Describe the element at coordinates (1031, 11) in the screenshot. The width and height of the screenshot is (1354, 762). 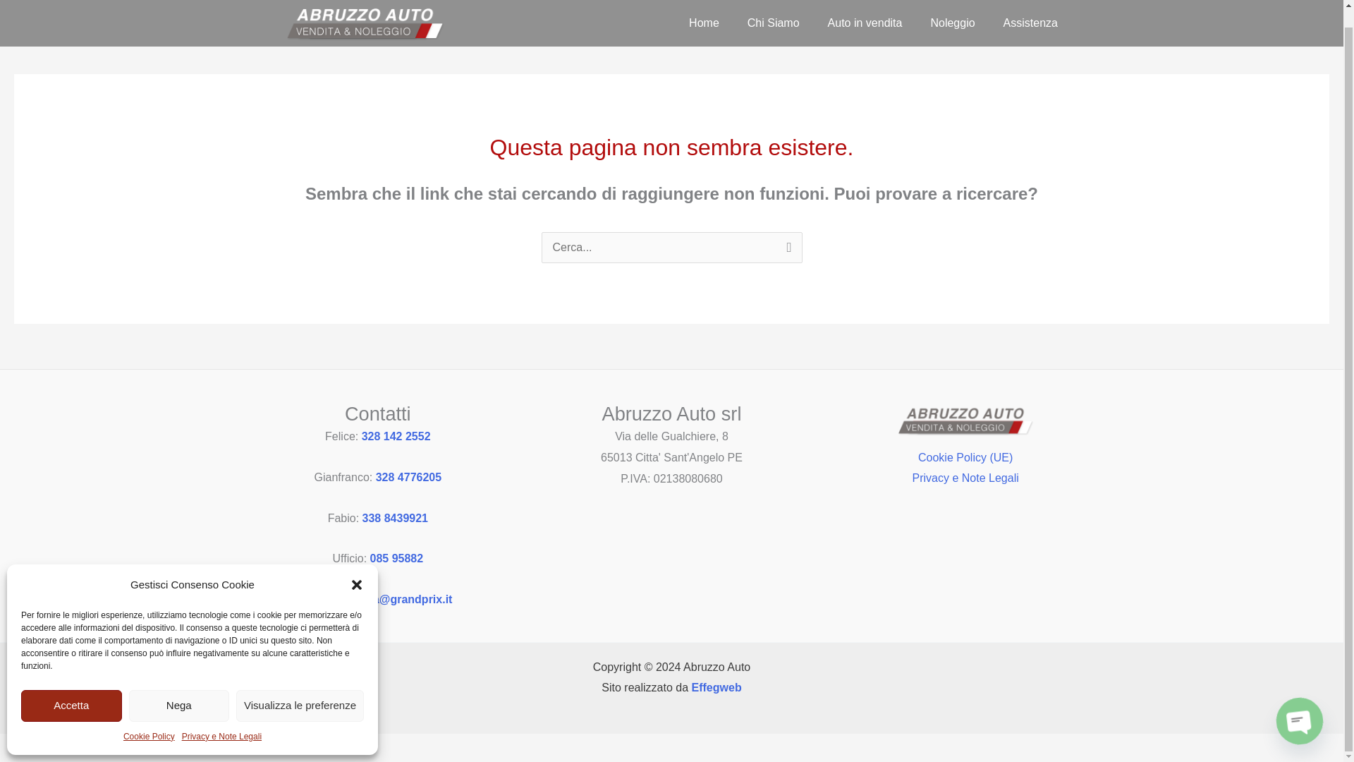
I see `Assistenza` at that location.